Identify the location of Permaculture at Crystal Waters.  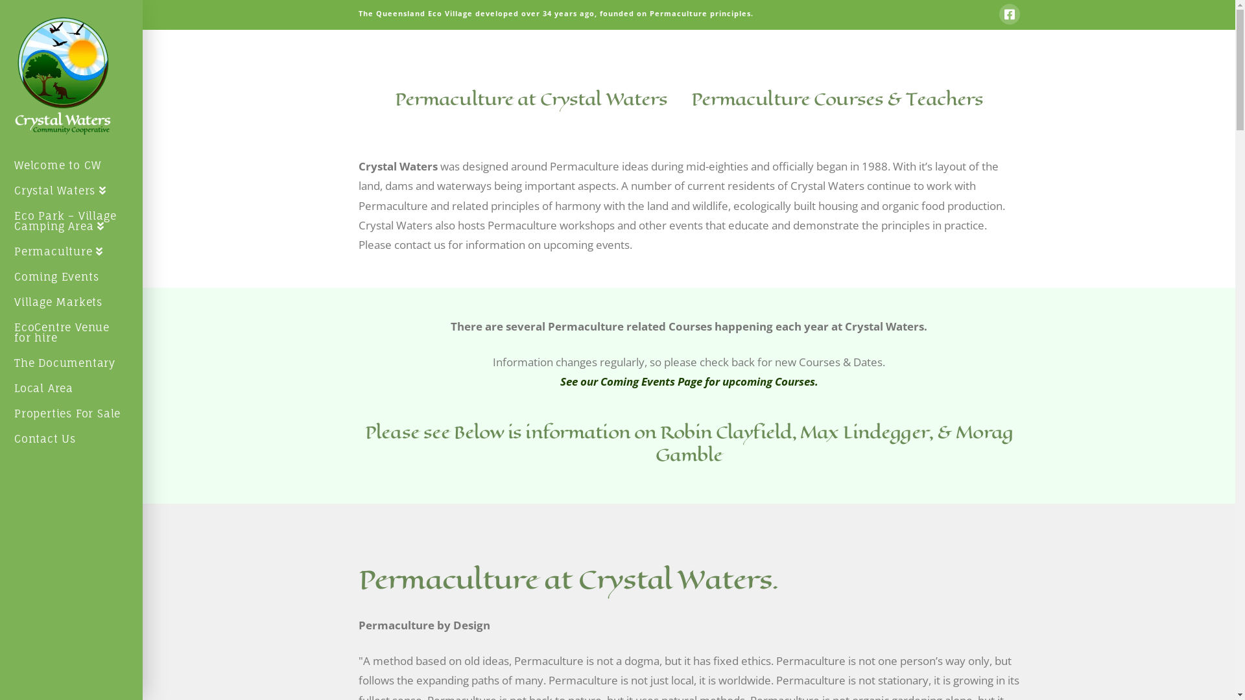
(532, 99).